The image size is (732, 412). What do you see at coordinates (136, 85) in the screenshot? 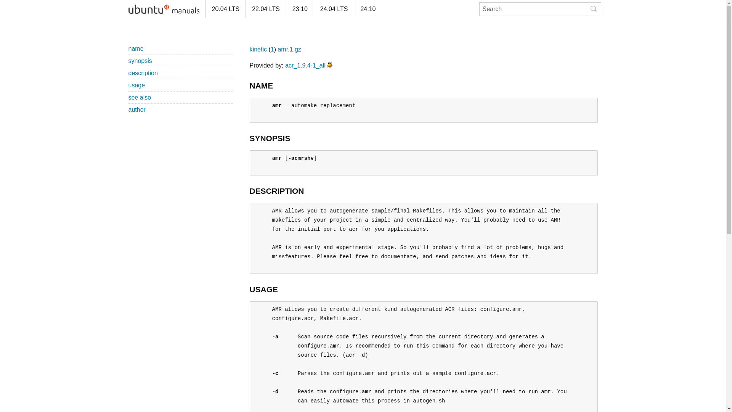
I see `usage` at bounding box center [136, 85].